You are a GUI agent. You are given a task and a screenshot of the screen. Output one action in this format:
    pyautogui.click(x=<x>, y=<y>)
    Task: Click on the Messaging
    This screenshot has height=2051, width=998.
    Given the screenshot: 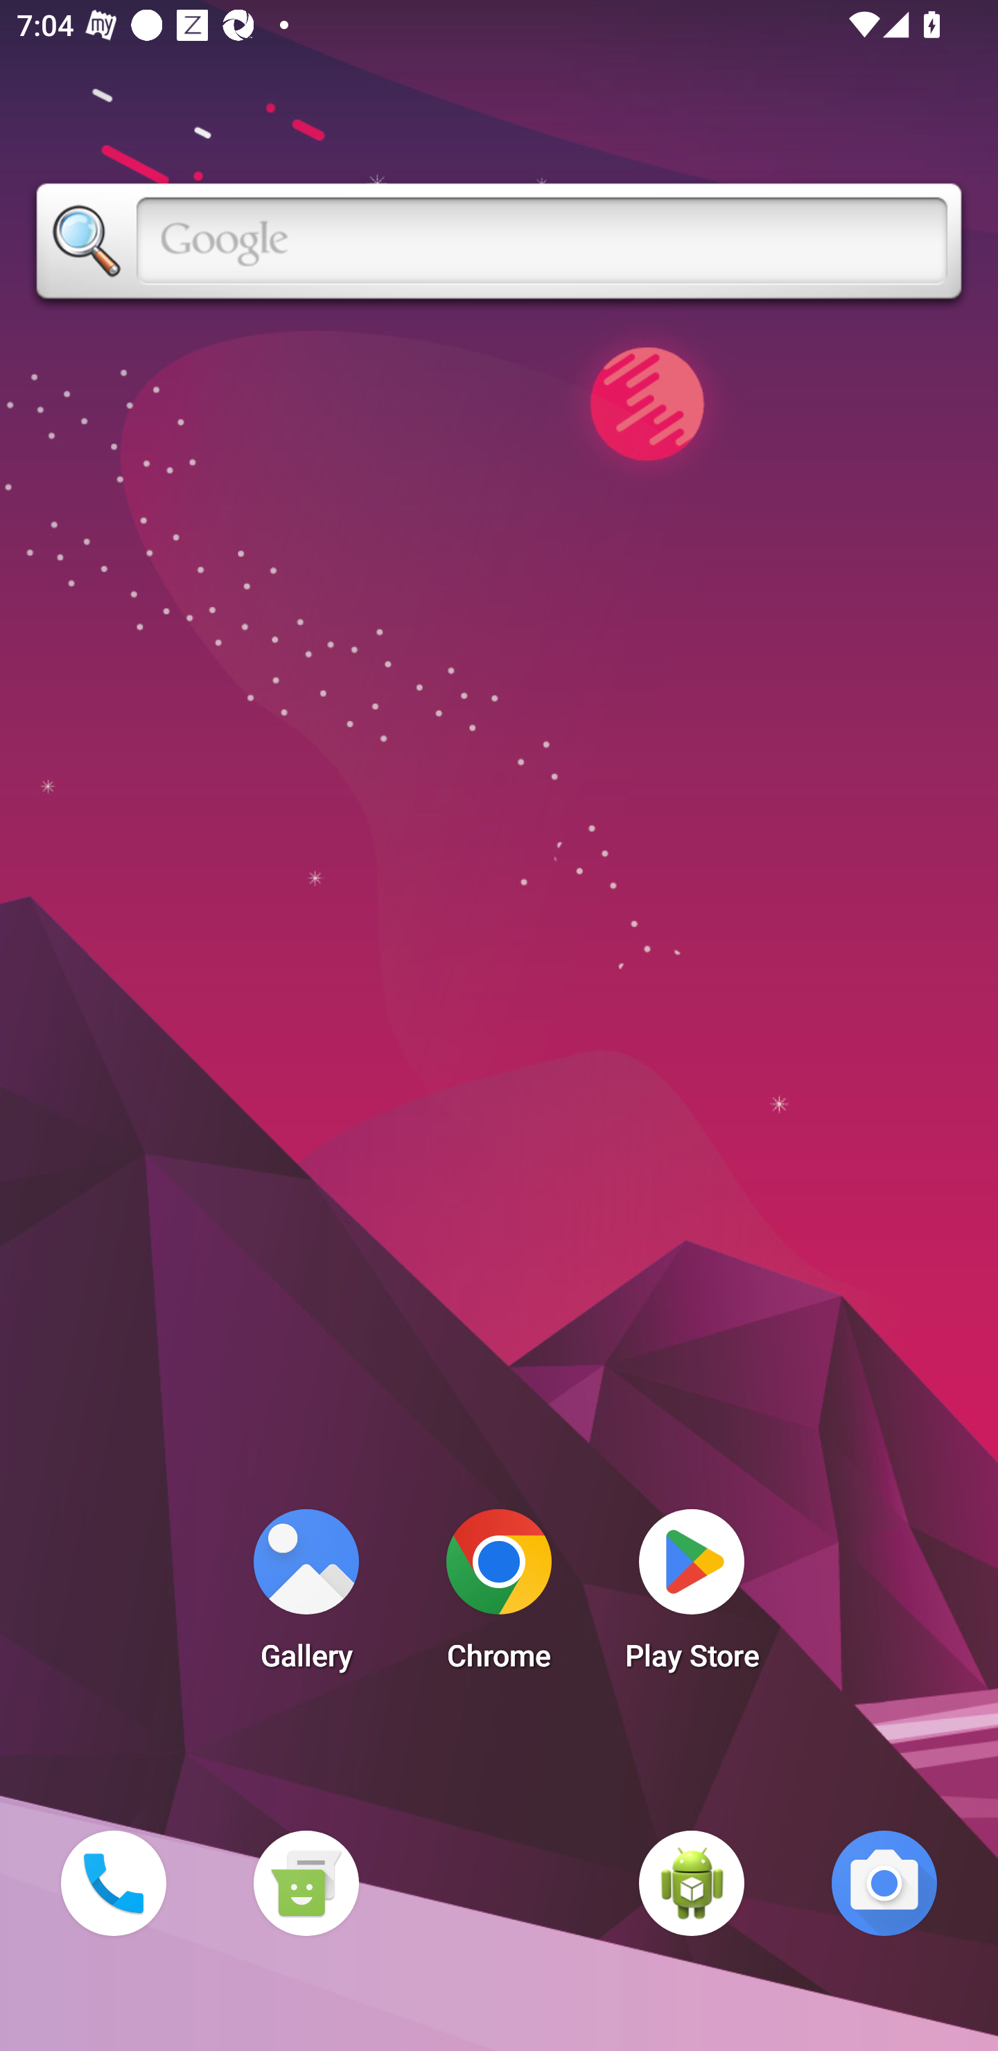 What is the action you would take?
    pyautogui.click(x=306, y=1883)
    